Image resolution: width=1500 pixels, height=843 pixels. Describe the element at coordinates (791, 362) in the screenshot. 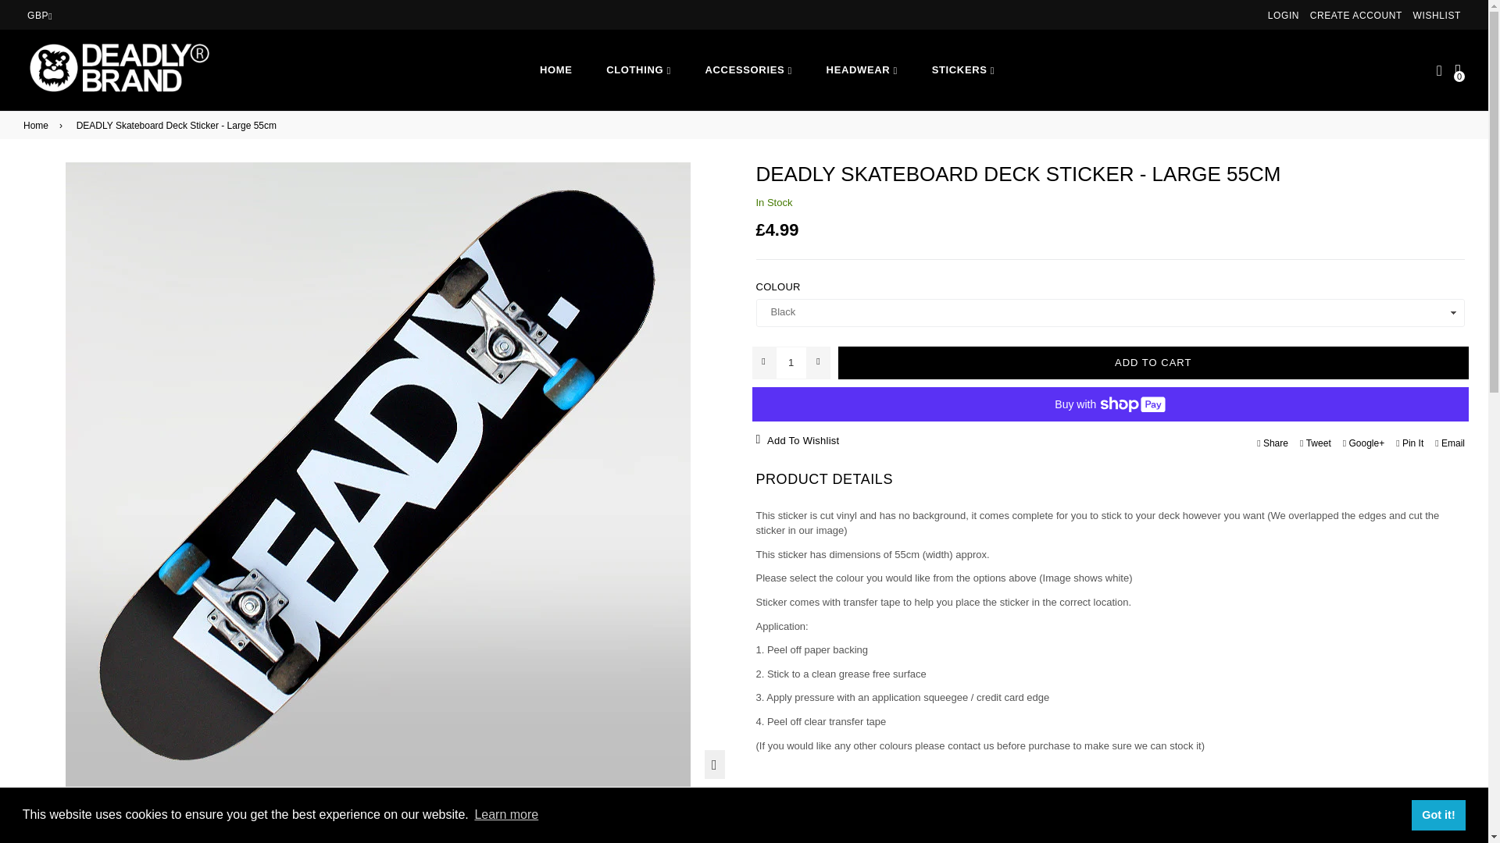

I see `1` at that location.